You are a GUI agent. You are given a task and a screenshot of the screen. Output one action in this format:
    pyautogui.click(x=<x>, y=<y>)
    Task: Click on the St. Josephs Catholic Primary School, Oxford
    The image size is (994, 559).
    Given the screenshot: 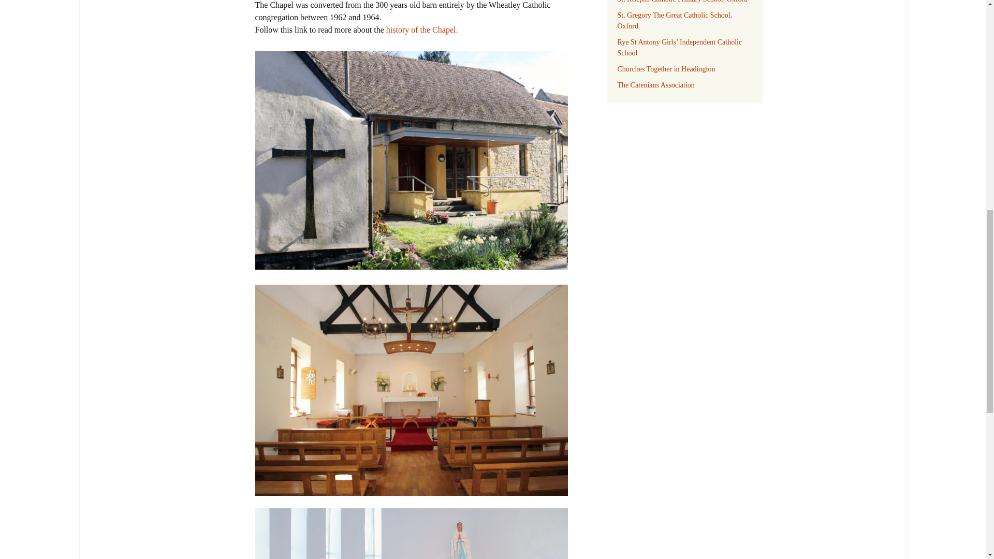 What is the action you would take?
    pyautogui.click(x=682, y=2)
    